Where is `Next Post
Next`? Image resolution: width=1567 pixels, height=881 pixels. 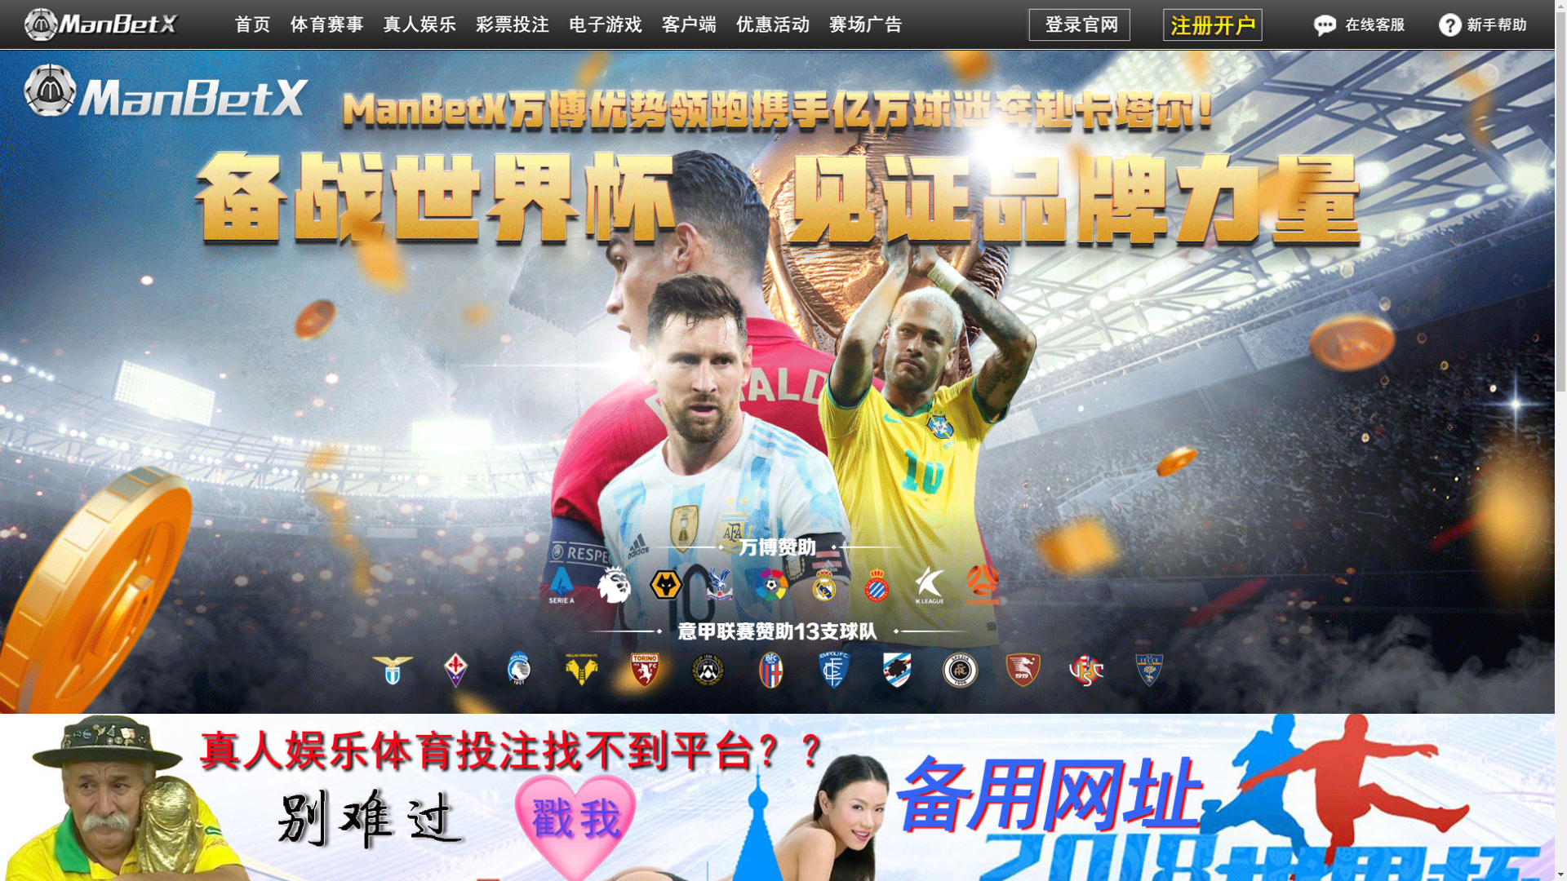
Next Post
Next is located at coordinates (891, 538).